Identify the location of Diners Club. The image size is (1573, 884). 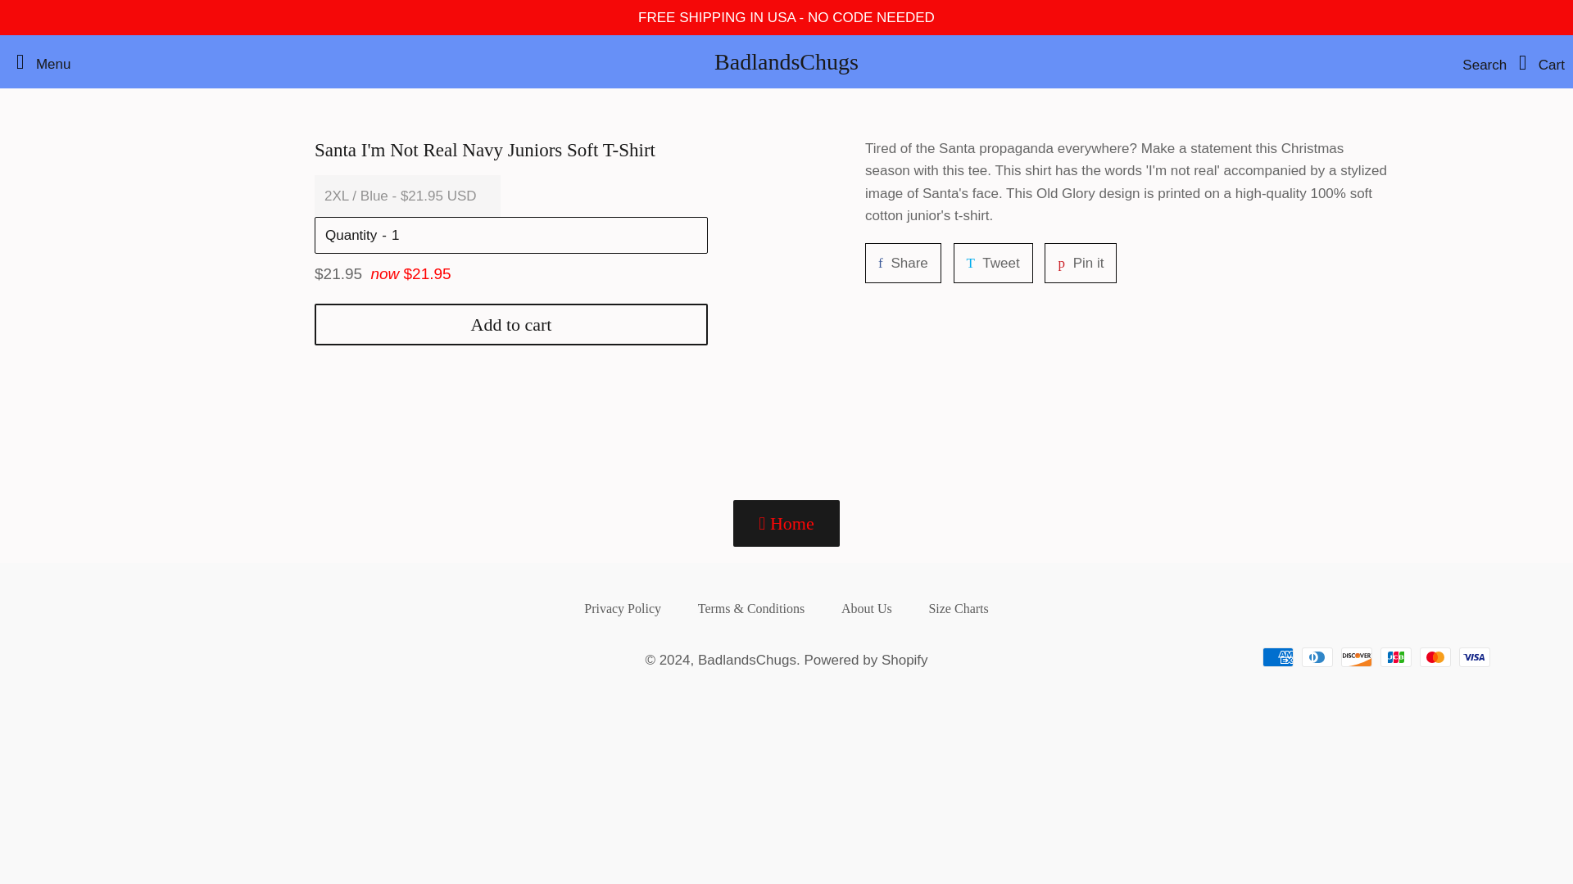
(1435, 656).